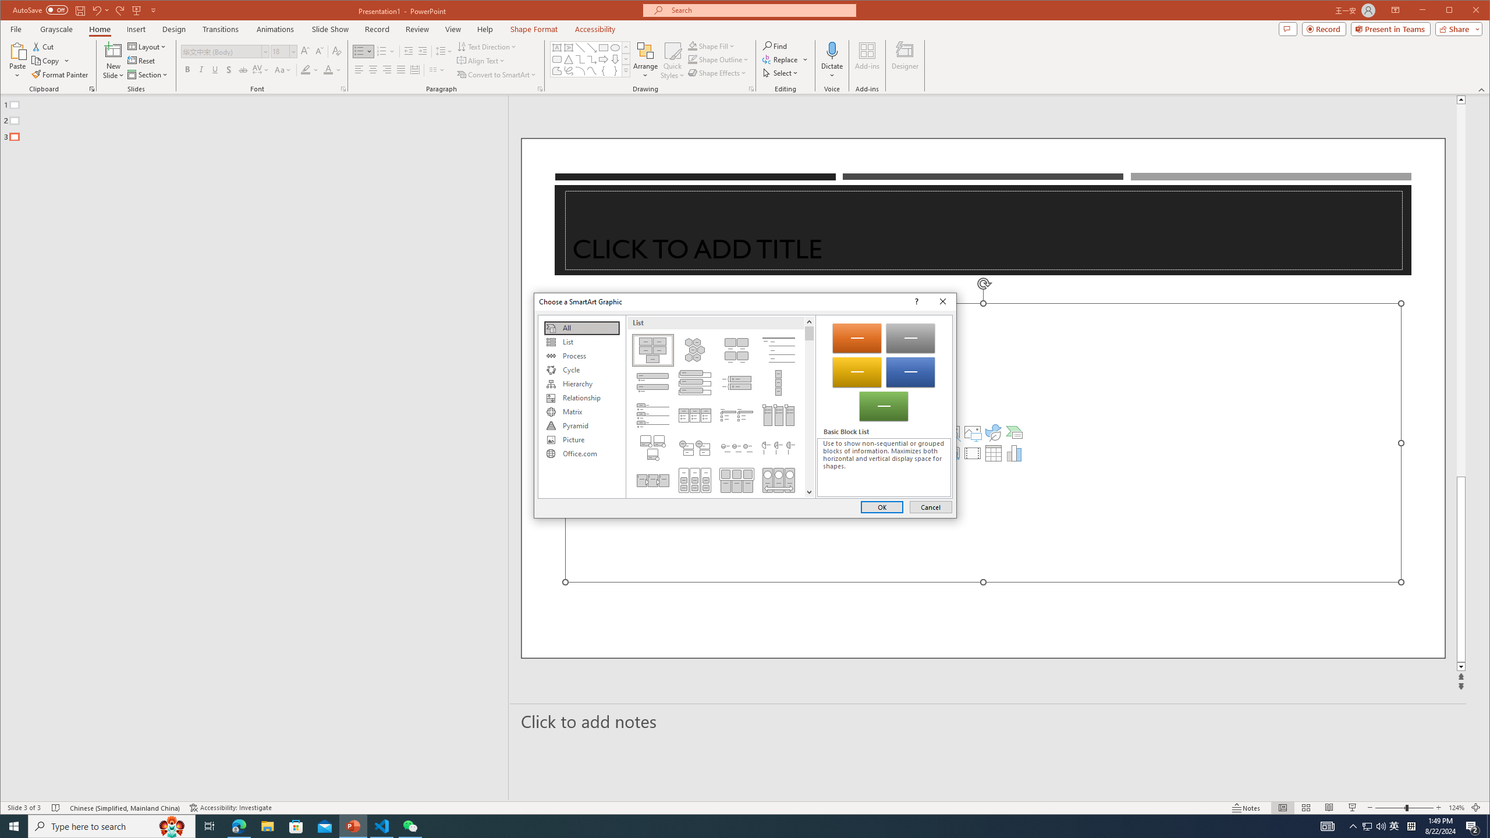 The width and height of the screenshot is (1490, 838). Describe the element at coordinates (779, 448) in the screenshot. I see `Pie Process` at that location.